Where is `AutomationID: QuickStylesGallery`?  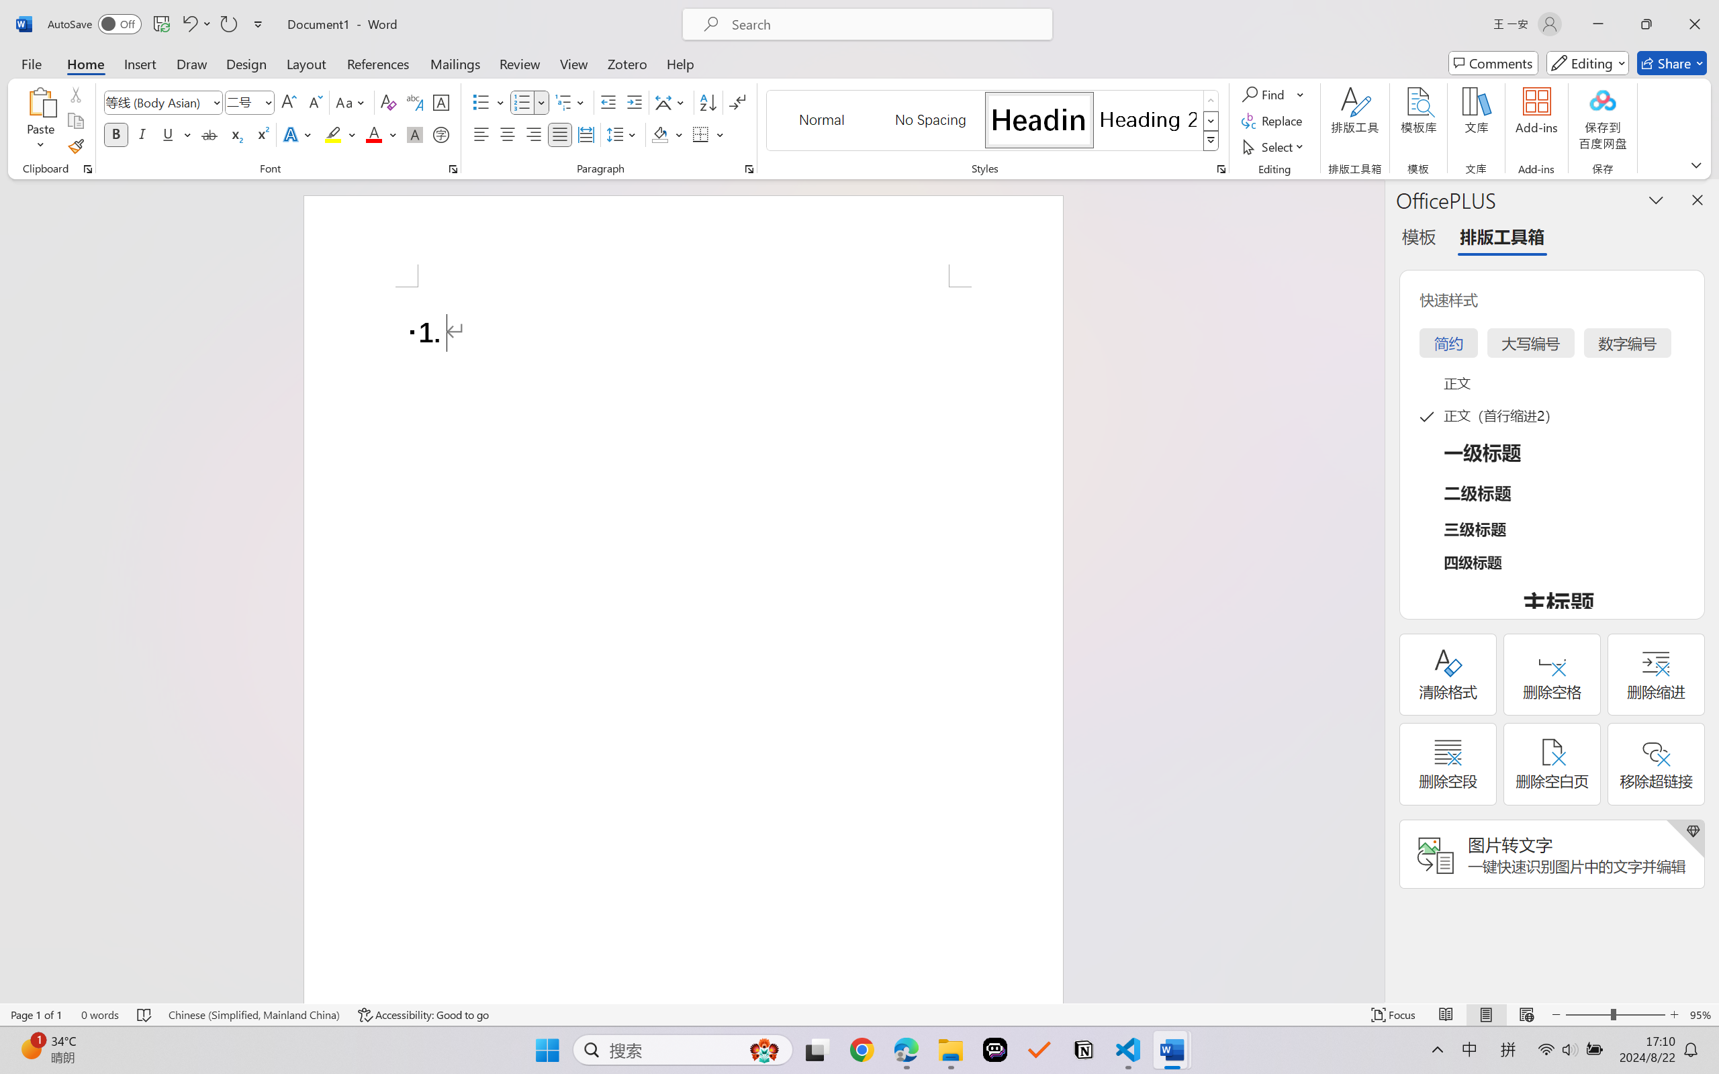 AutomationID: QuickStylesGallery is located at coordinates (994, 121).